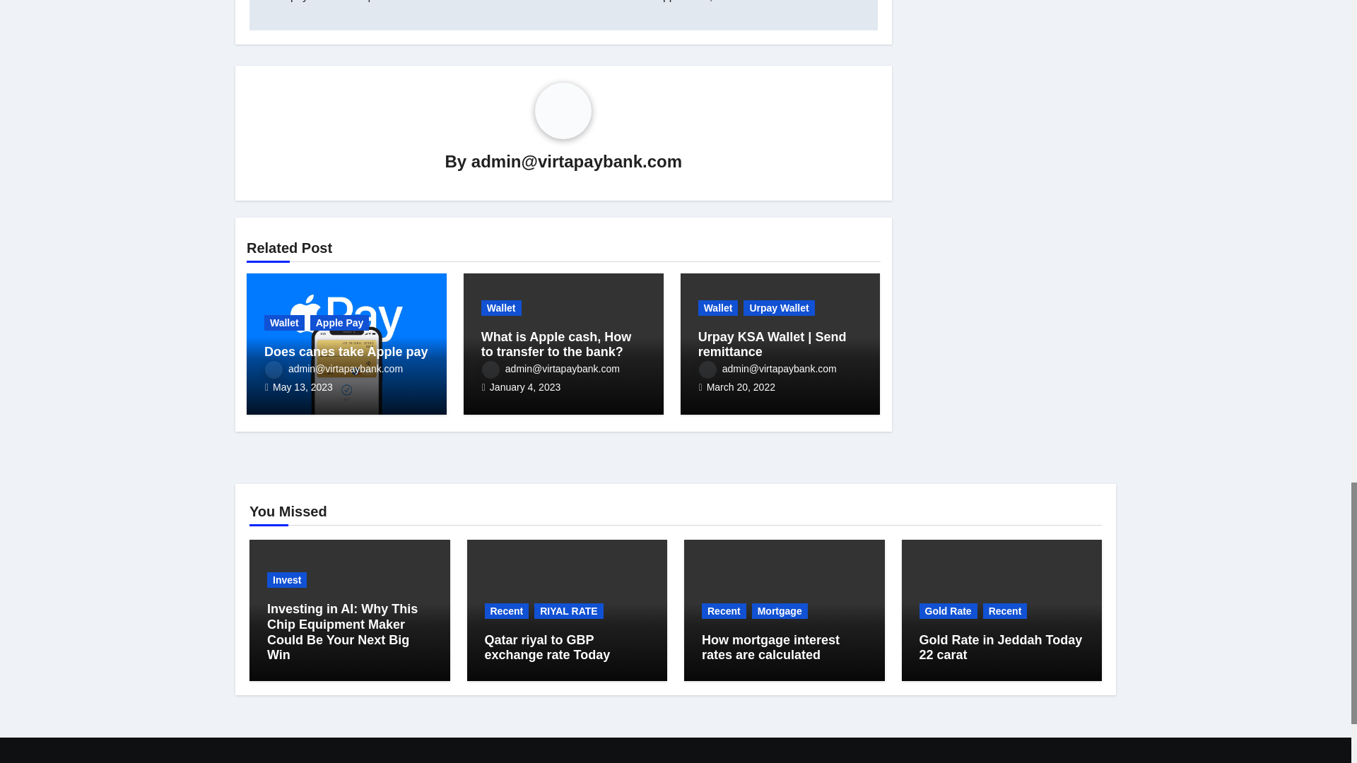 The image size is (1357, 763). What do you see at coordinates (770, 648) in the screenshot?
I see `Permalink to: How mortgage interest rates are calculated` at bounding box center [770, 648].